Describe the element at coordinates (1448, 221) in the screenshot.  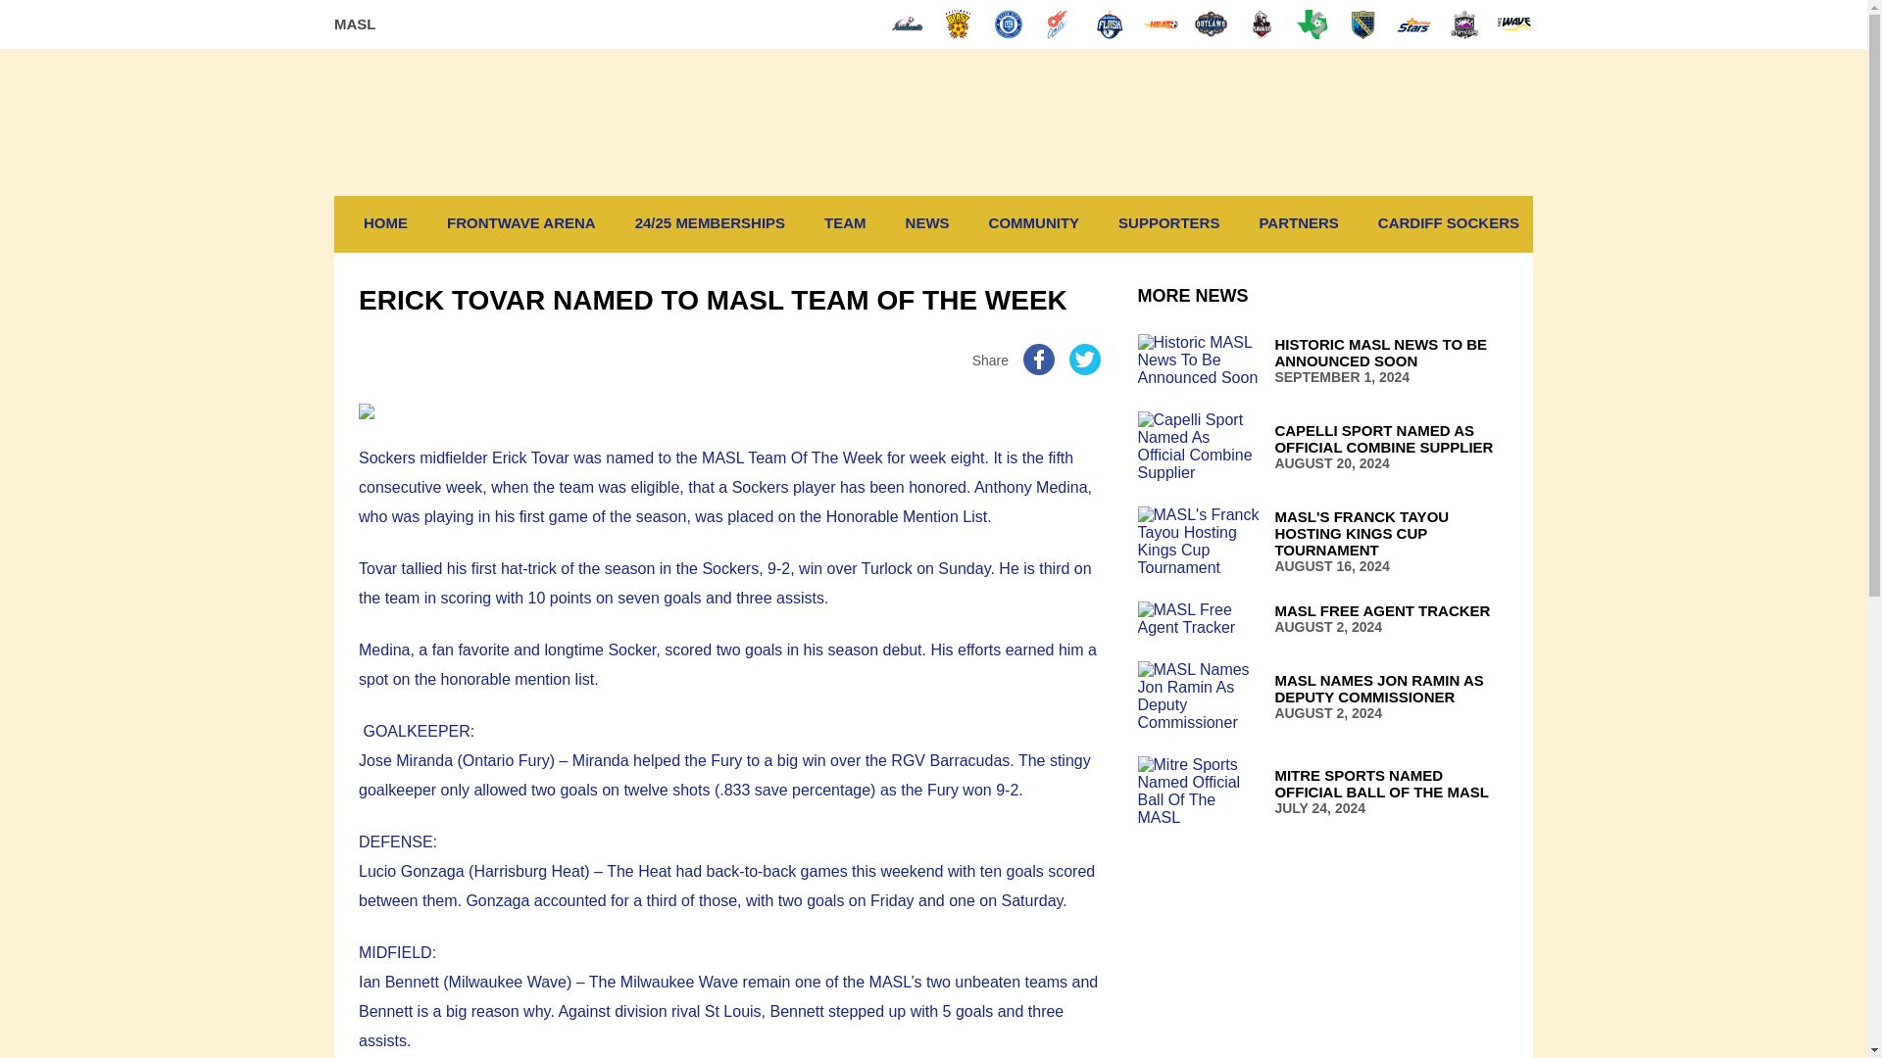
I see `CARDIFF SOCKERS` at that location.